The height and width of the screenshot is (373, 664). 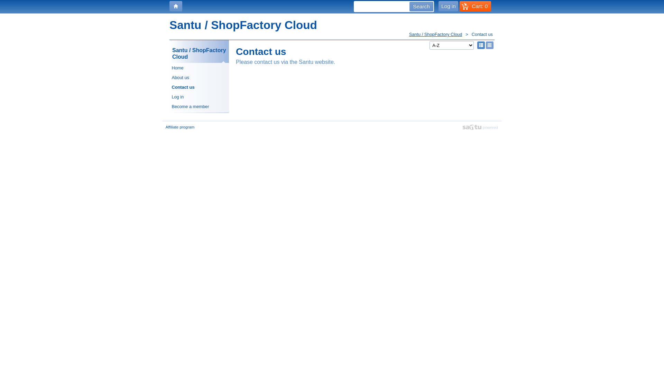 What do you see at coordinates (199, 97) in the screenshot?
I see `Log in` at bounding box center [199, 97].